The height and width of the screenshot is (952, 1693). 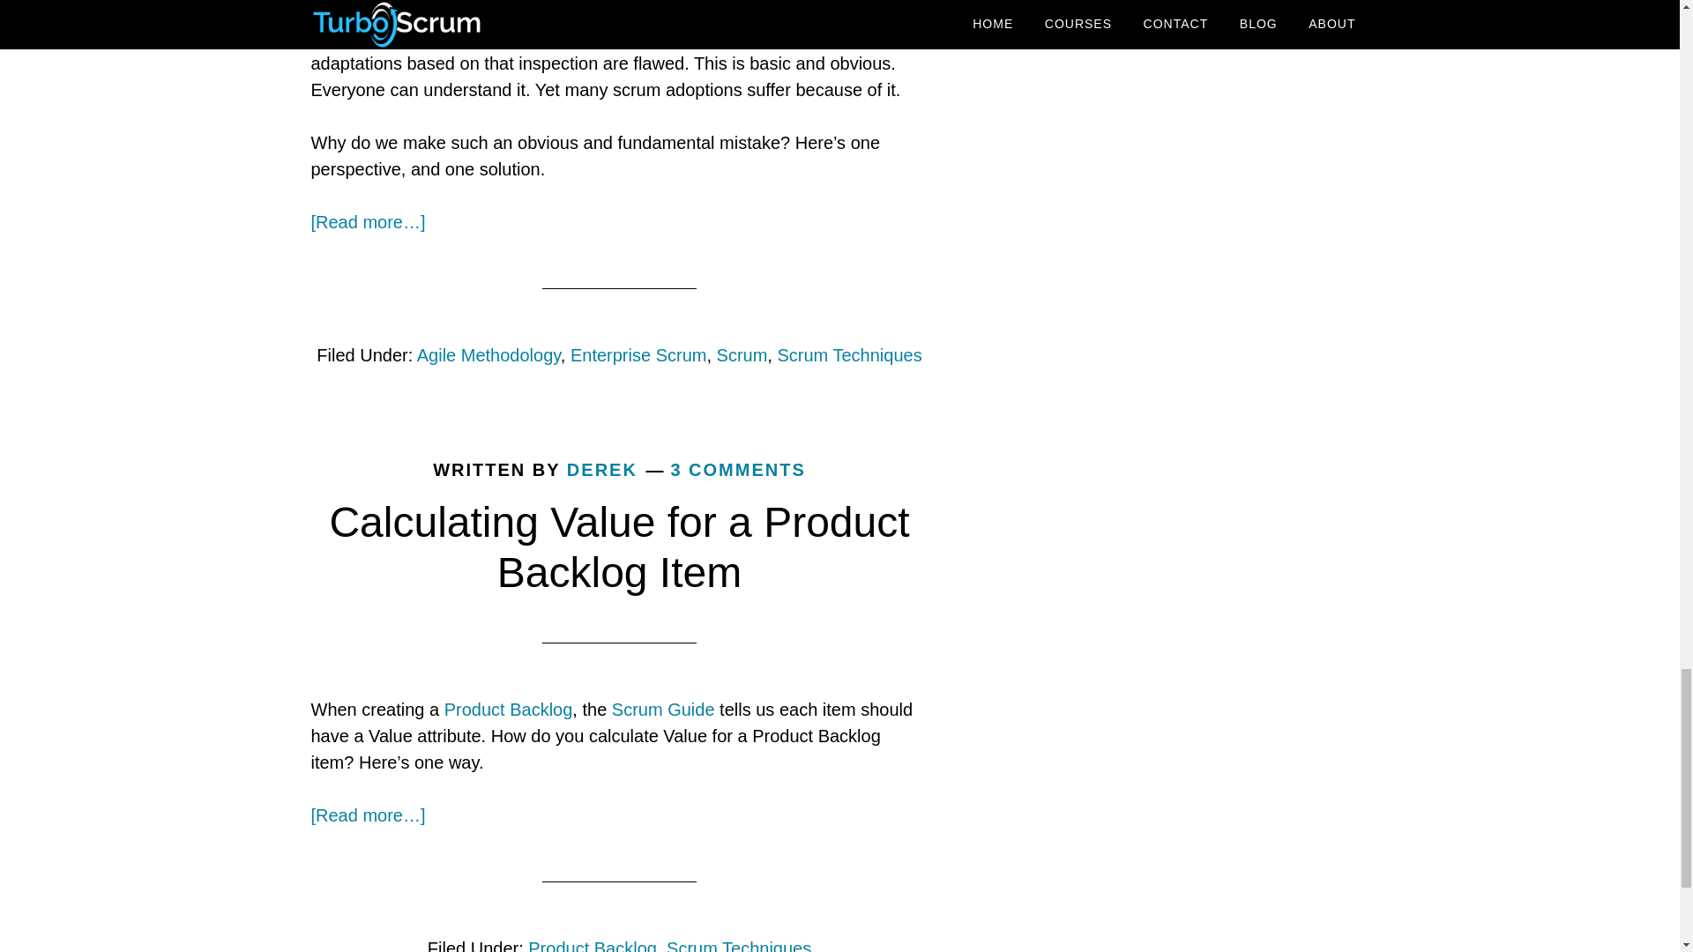 I want to click on Scrum, so click(x=742, y=354).